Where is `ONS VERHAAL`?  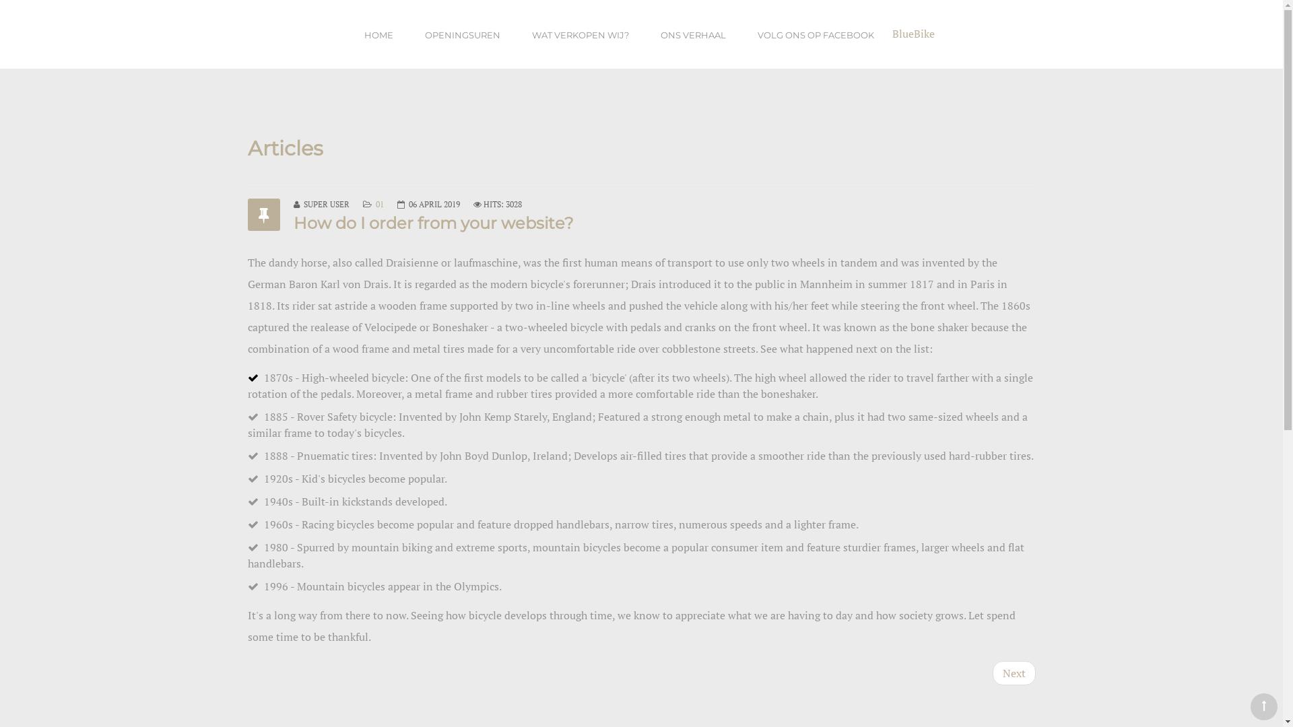
ONS VERHAAL is located at coordinates (694, 35).